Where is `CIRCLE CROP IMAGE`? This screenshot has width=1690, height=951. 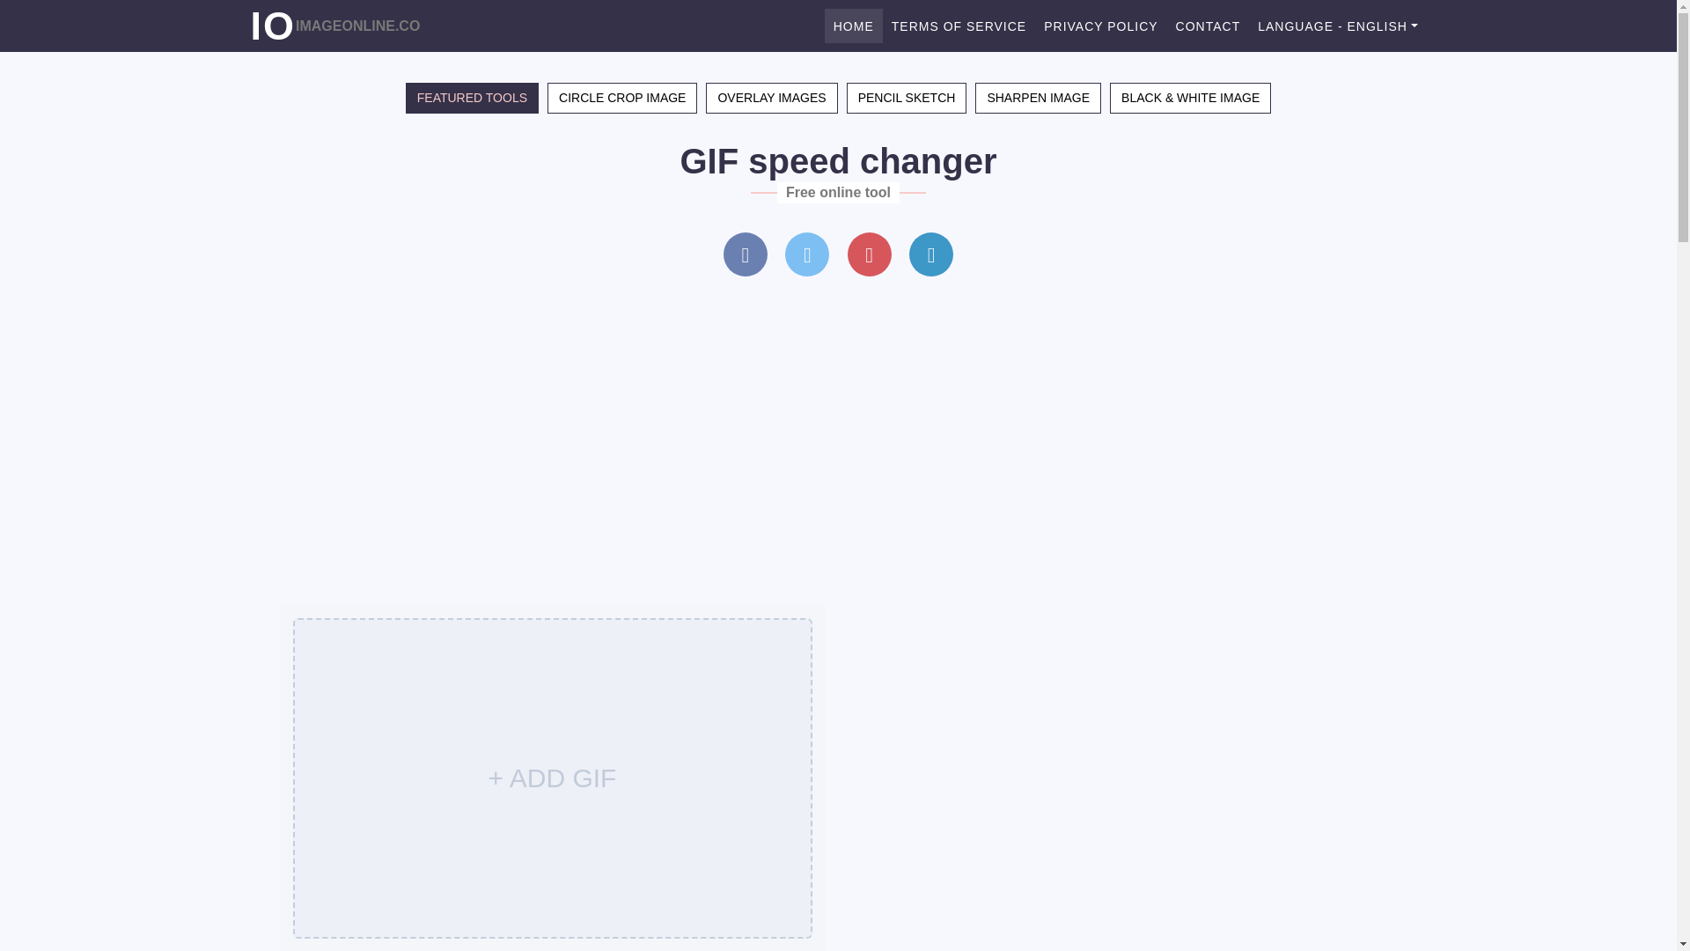
CIRCLE CROP IMAGE is located at coordinates (622, 97).